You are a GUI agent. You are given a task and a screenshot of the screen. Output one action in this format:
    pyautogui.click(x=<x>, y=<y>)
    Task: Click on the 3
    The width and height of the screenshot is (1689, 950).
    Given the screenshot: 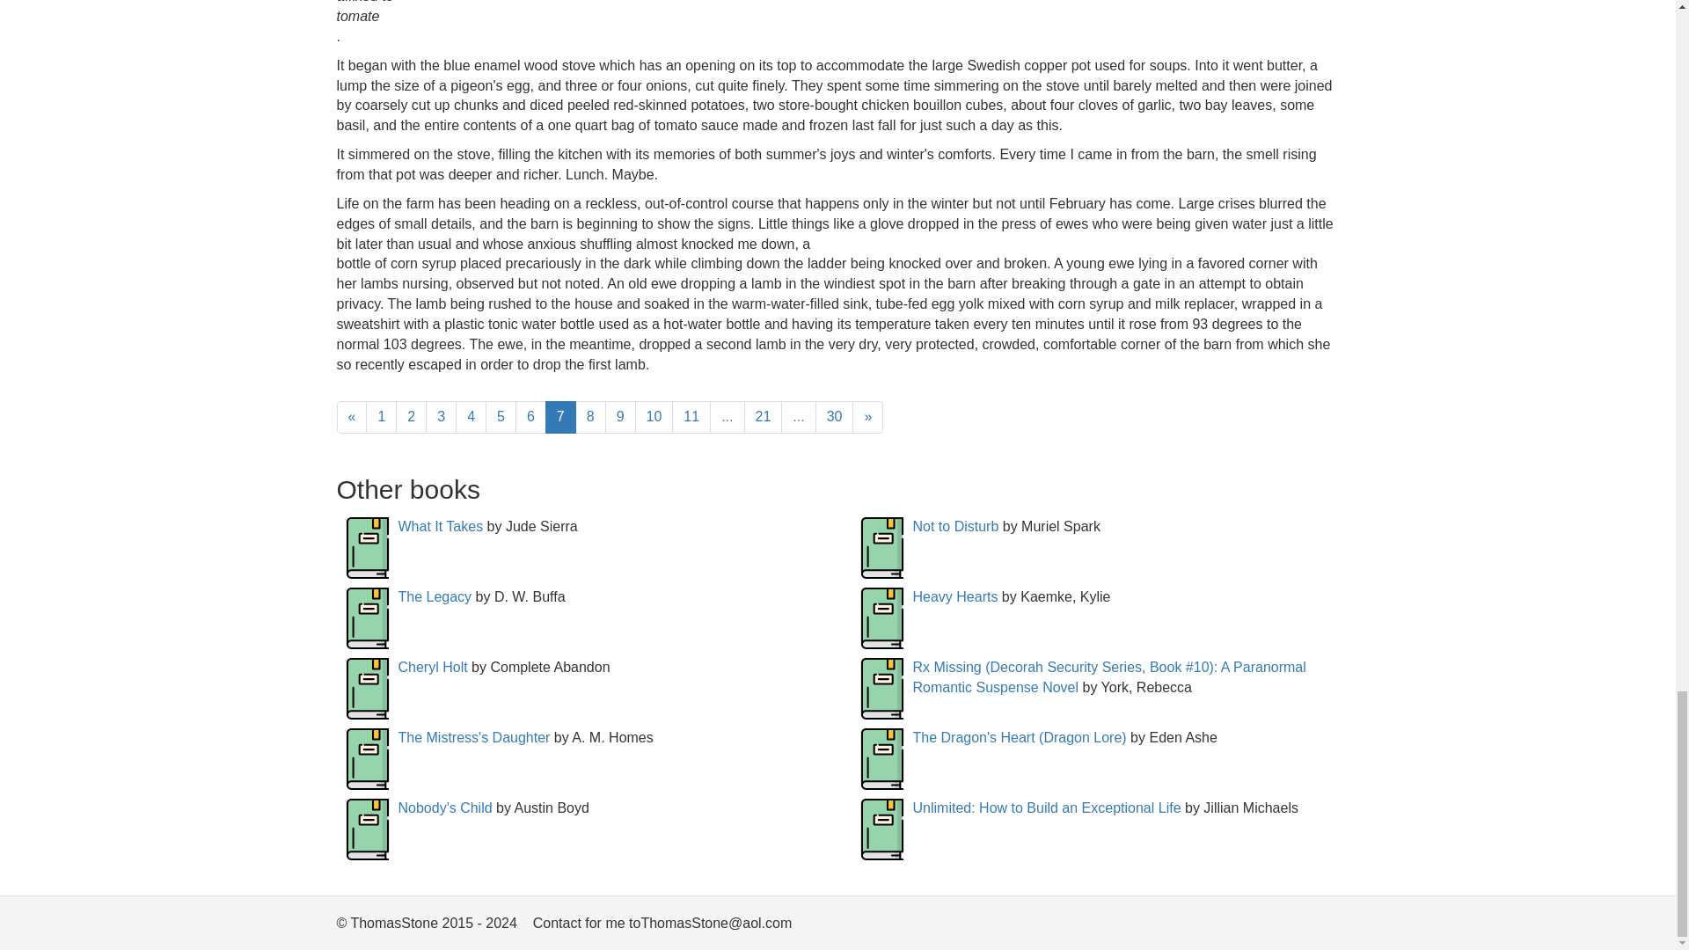 What is the action you would take?
    pyautogui.click(x=440, y=417)
    